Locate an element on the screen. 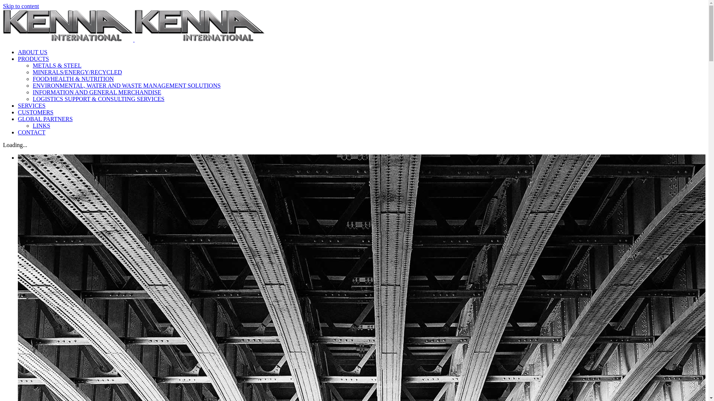 This screenshot has height=401, width=714. LINKS is located at coordinates (42, 125).